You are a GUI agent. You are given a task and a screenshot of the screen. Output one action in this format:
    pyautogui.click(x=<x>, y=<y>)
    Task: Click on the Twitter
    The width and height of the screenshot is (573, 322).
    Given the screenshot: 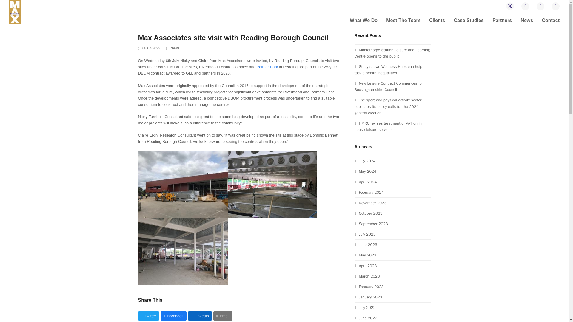 What is the action you would take?
    pyautogui.click(x=510, y=6)
    